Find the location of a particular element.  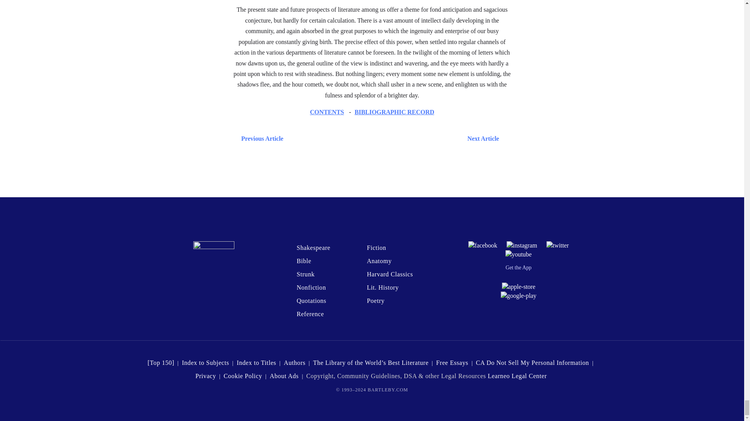

Previous Article is located at coordinates (260, 139).